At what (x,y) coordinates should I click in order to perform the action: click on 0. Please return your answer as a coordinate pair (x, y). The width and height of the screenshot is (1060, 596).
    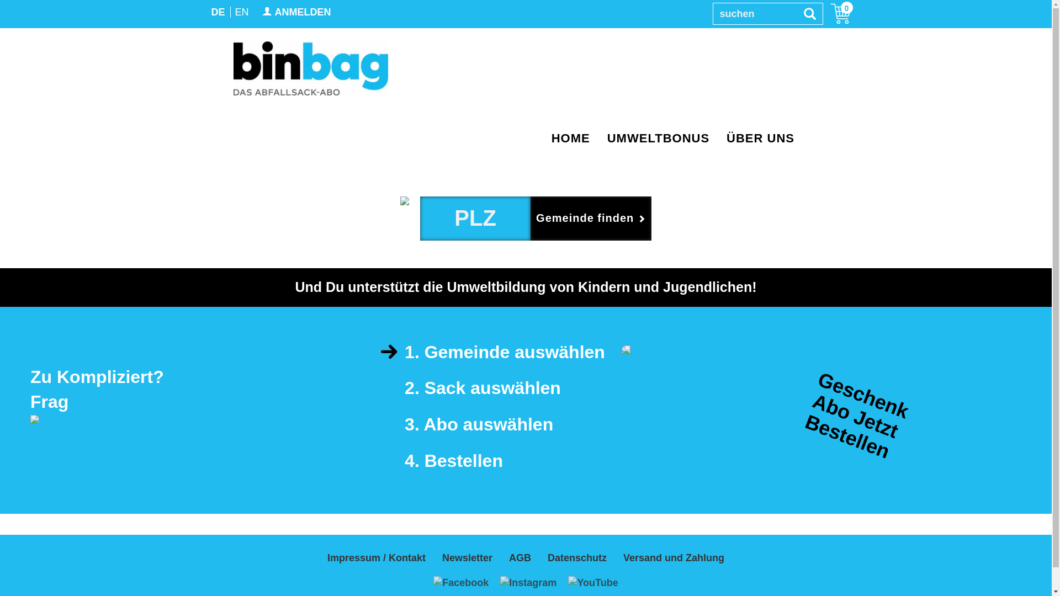
    Looking at the image, I should click on (834, 14).